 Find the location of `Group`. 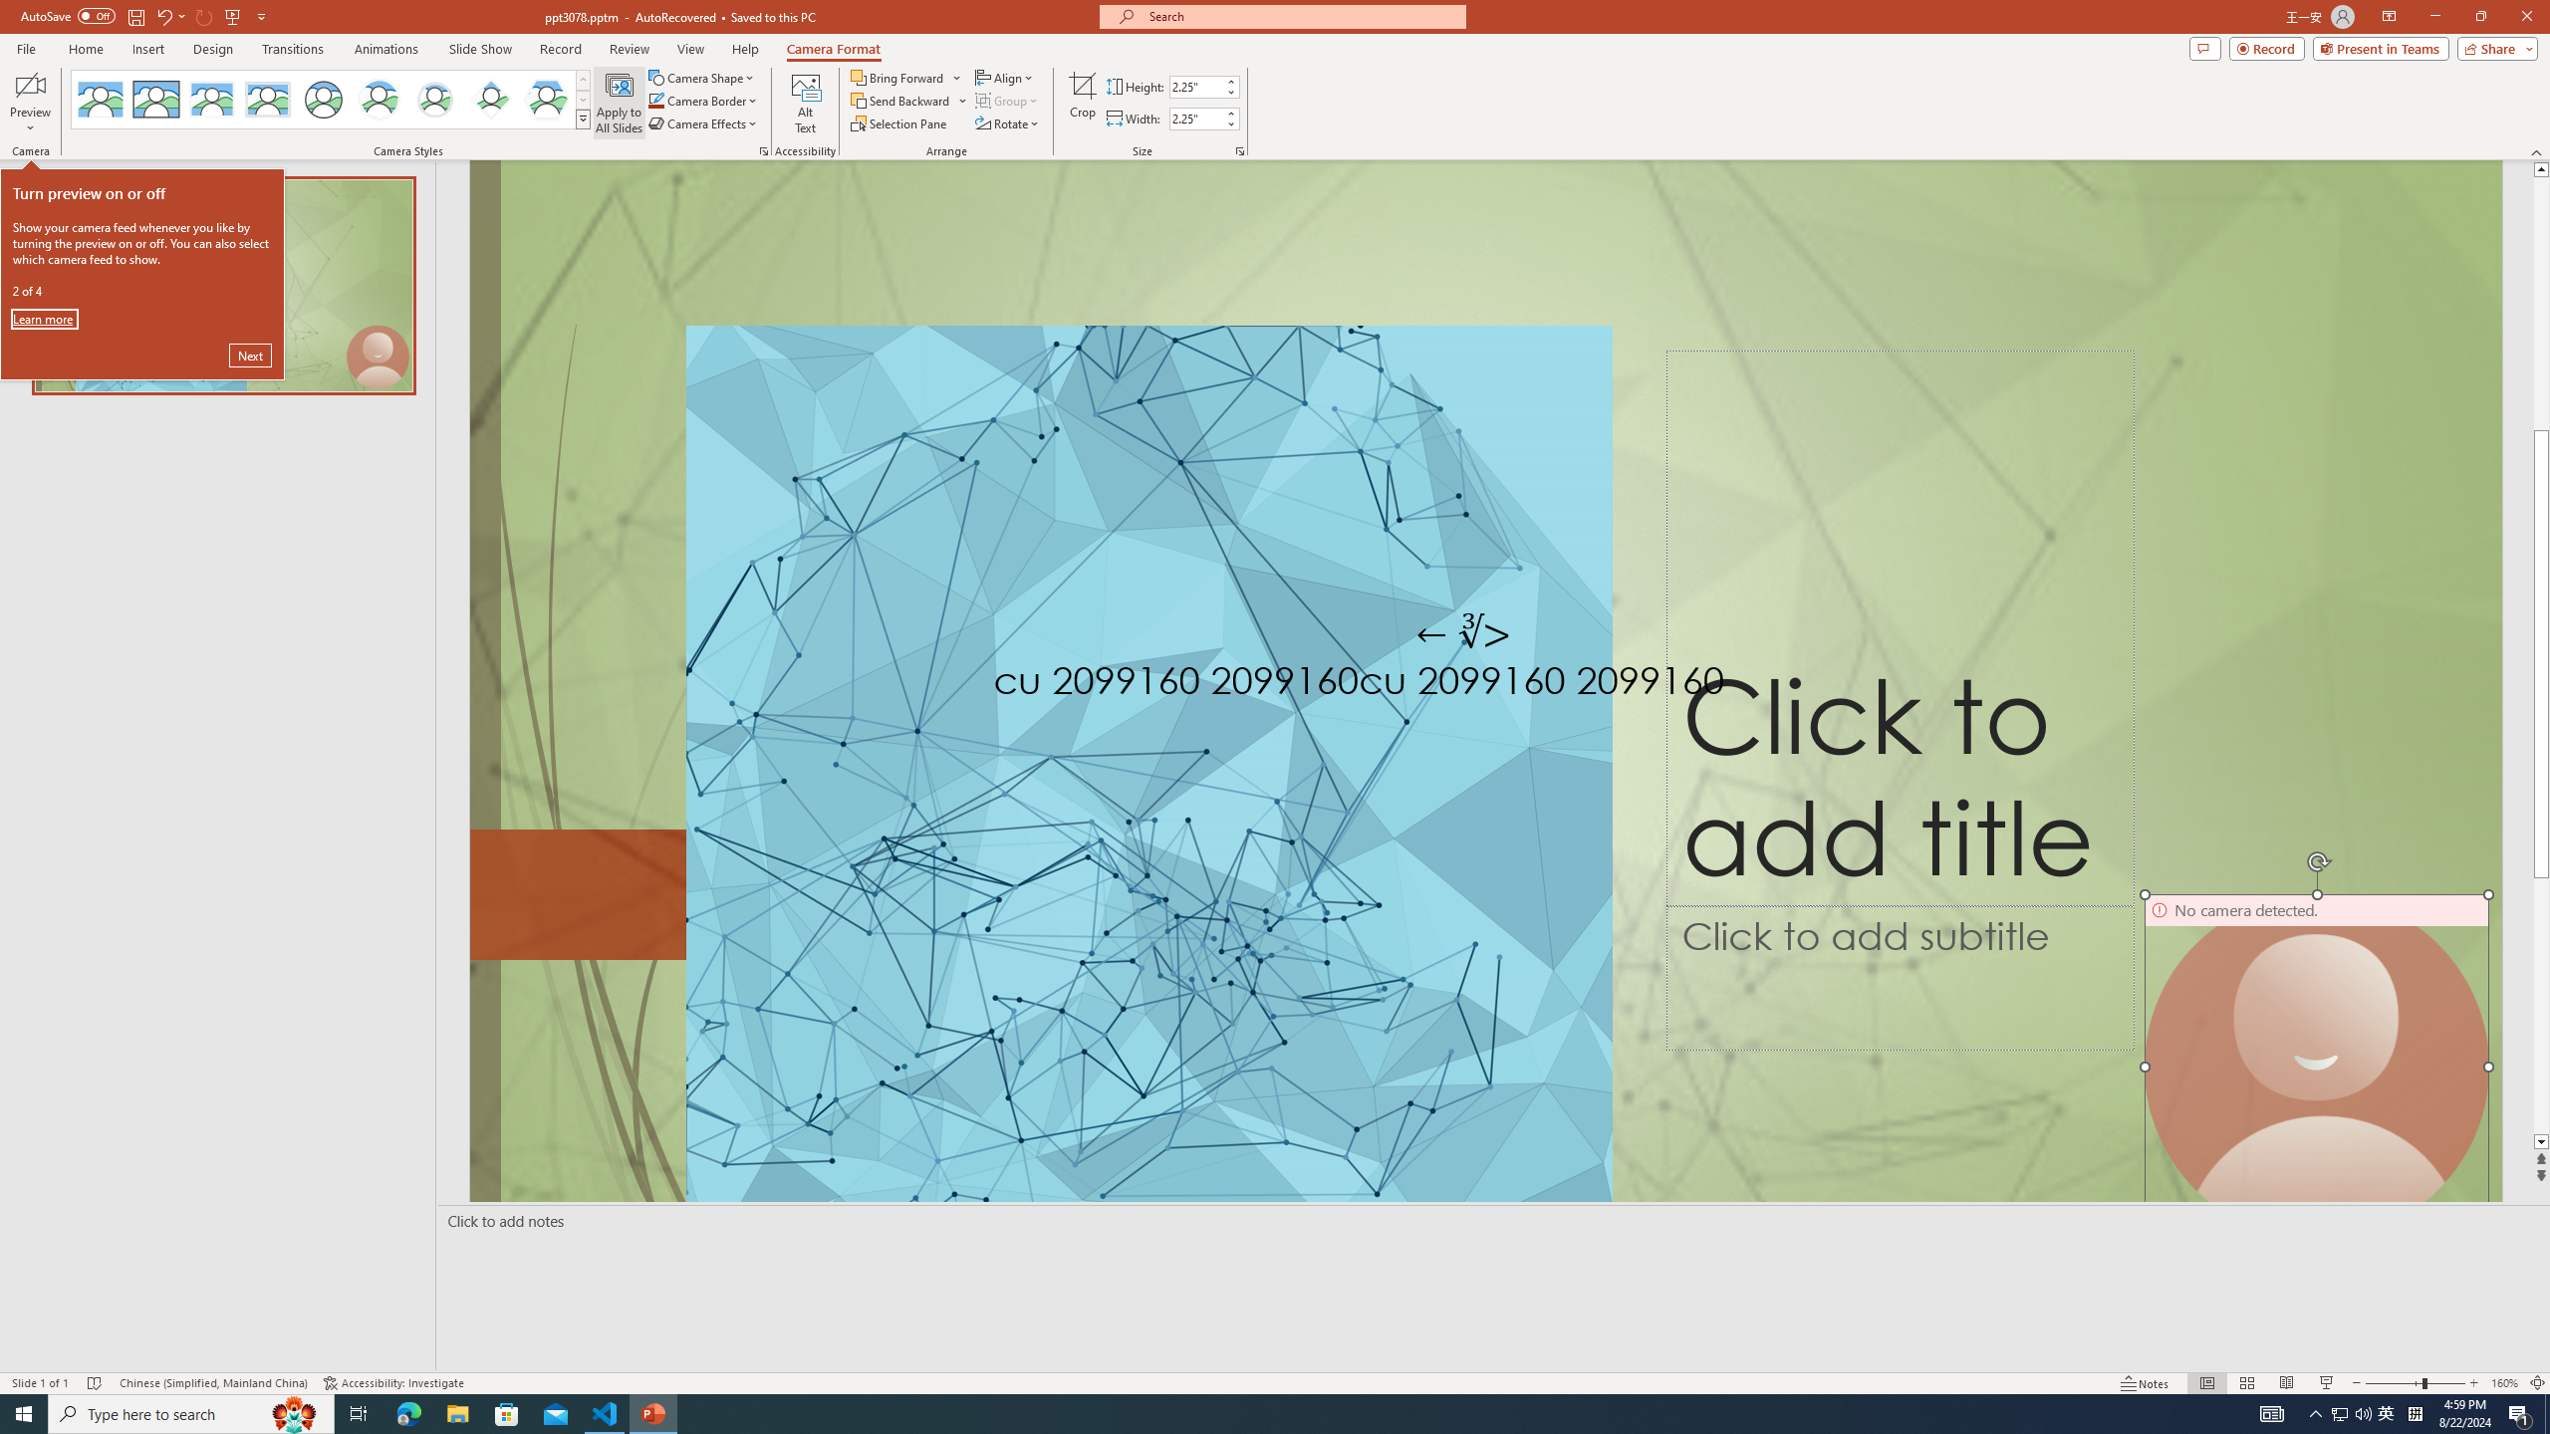

Group is located at coordinates (1008, 100).